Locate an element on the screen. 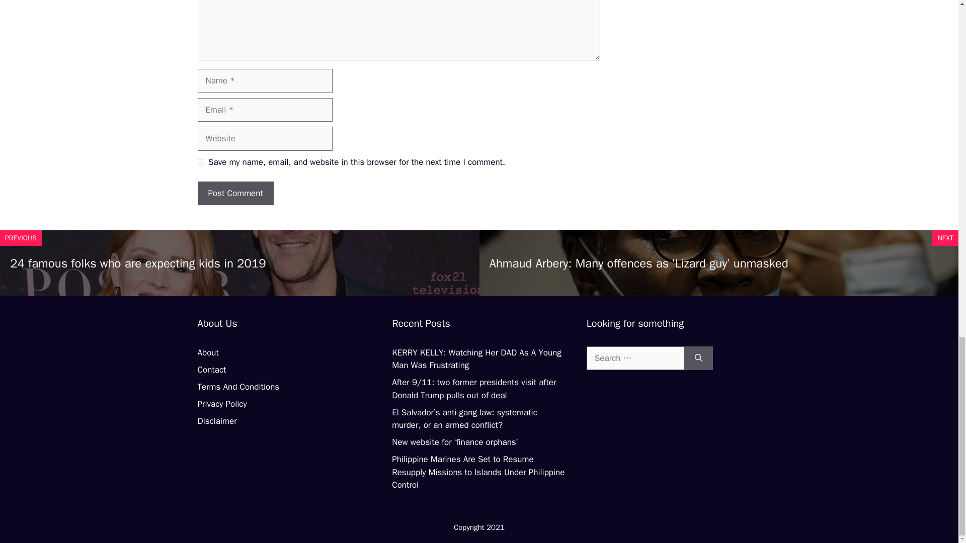 This screenshot has width=966, height=543. Contact is located at coordinates (211, 370).